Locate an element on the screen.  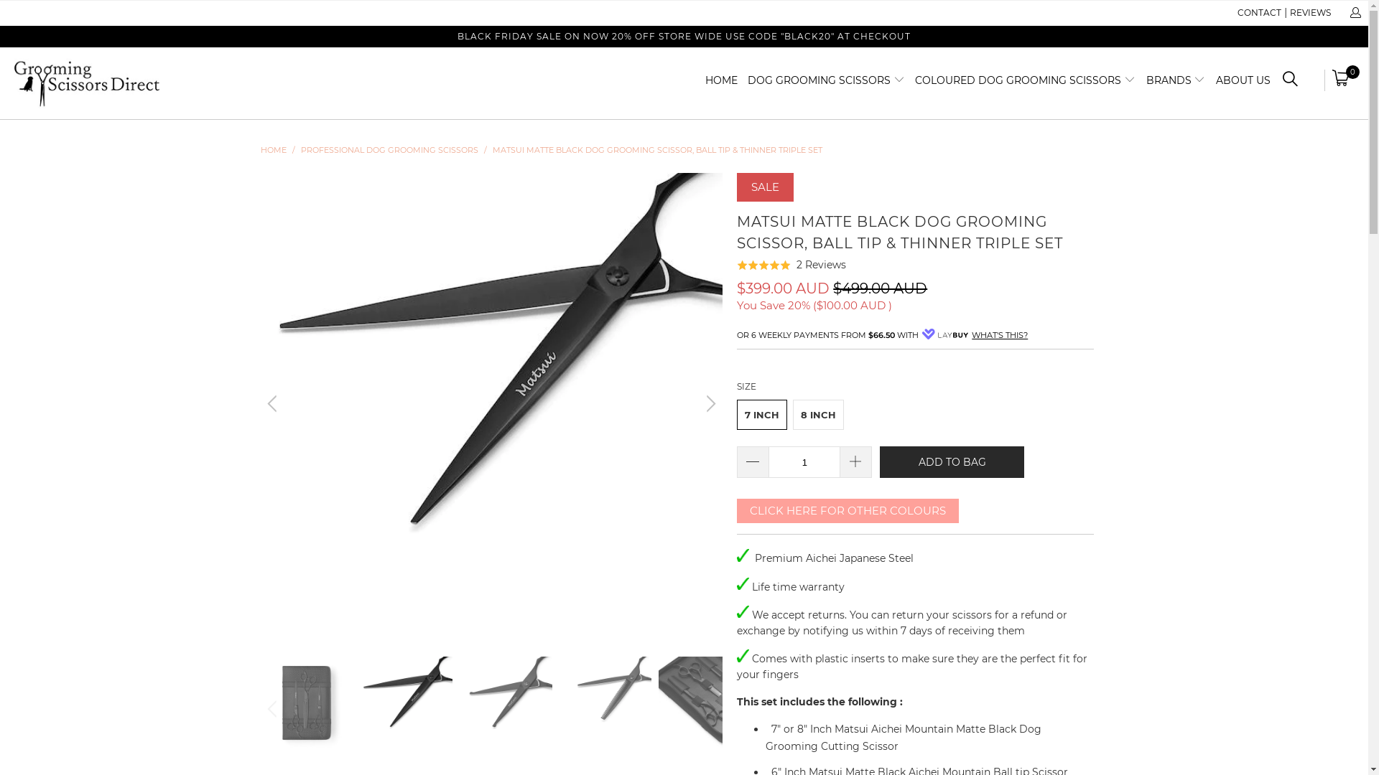
REVIEWS is located at coordinates (1310, 13).